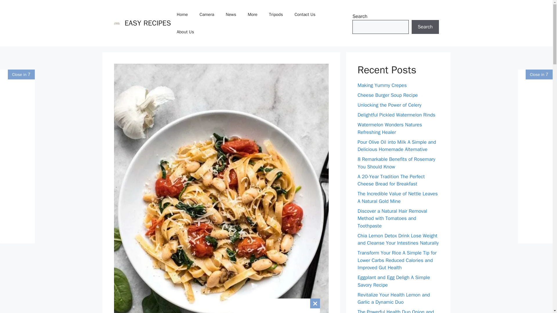  I want to click on Cheese Burger Soup Recipe, so click(388, 95).